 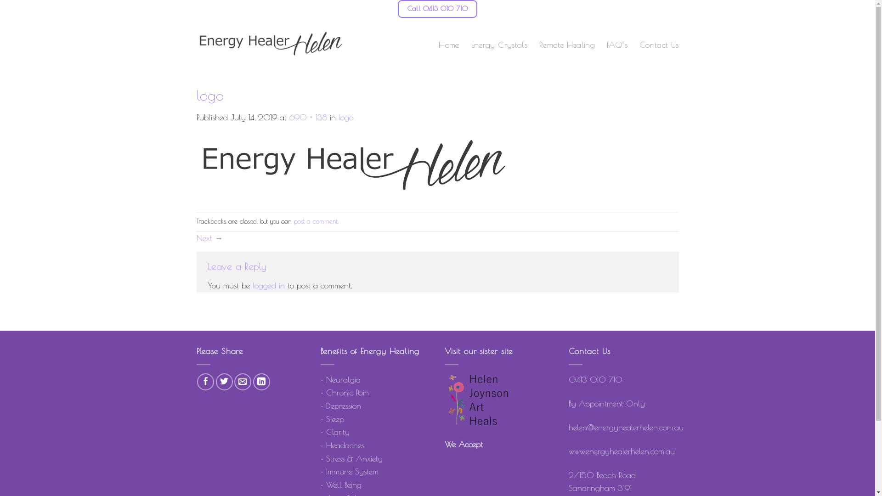 I want to click on Follow on Instagram, so click(x=671, y=9).